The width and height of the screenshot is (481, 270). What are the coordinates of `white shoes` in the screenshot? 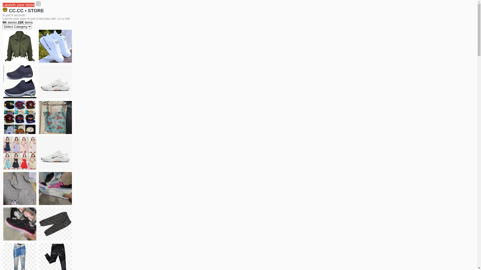 It's located at (55, 46).